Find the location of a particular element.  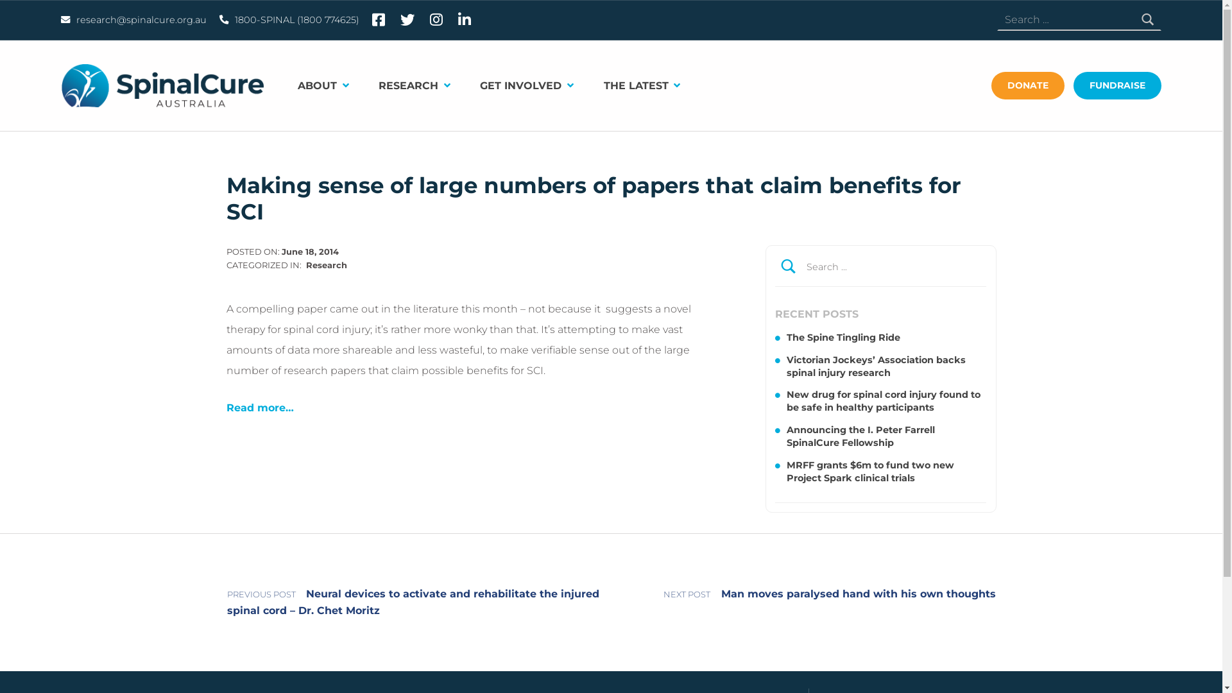

Search is located at coordinates (973, 267).